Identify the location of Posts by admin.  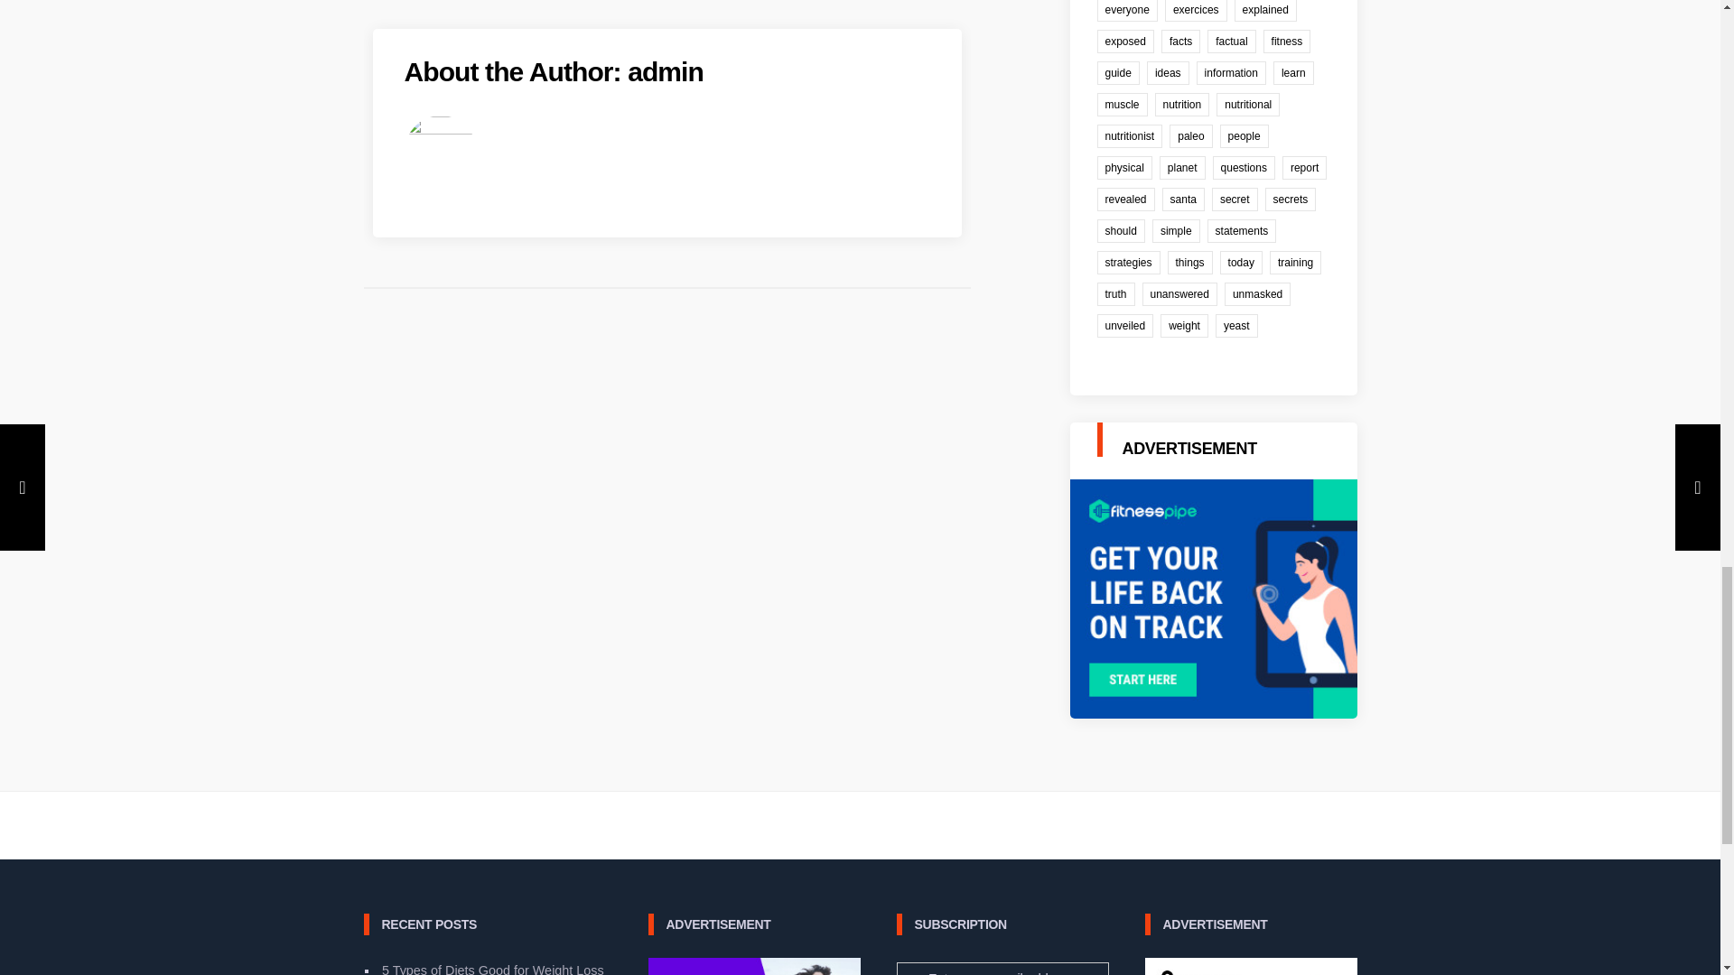
(666, 71).